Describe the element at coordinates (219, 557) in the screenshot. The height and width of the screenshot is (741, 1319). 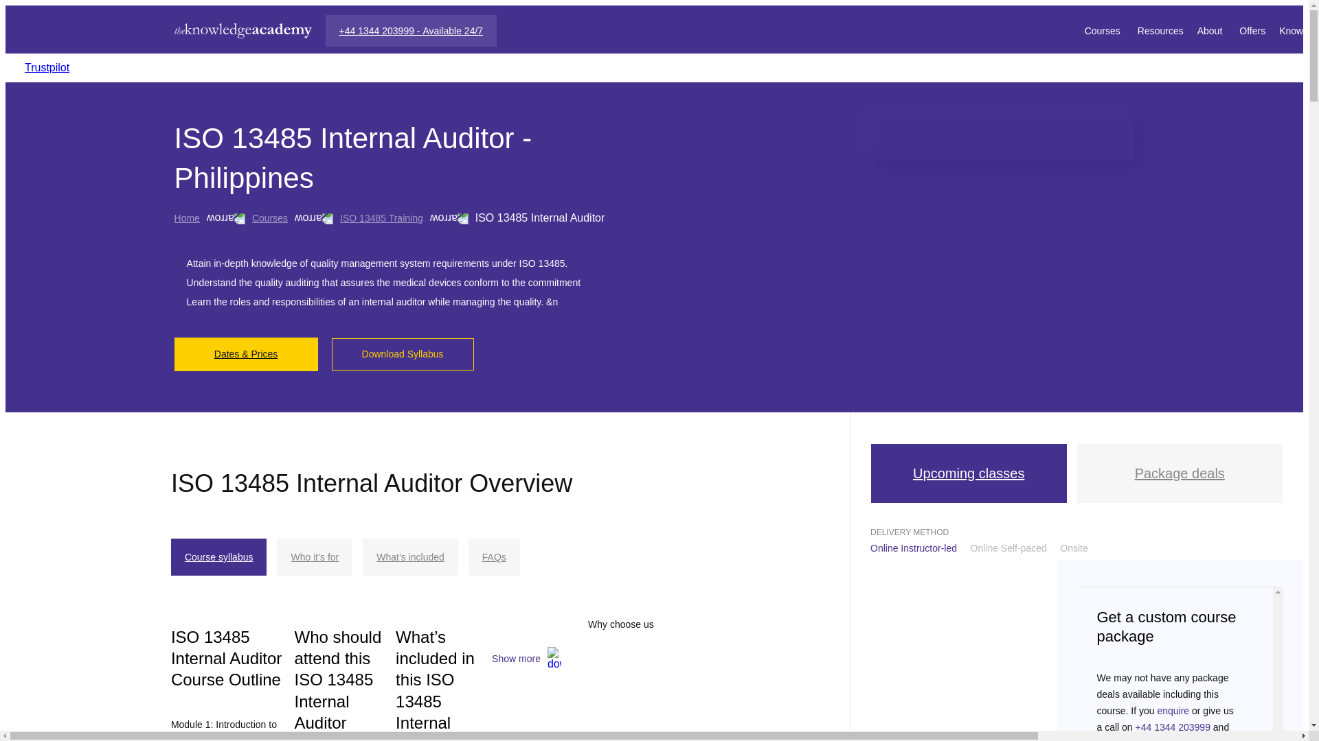
I see `Course syllabus` at that location.